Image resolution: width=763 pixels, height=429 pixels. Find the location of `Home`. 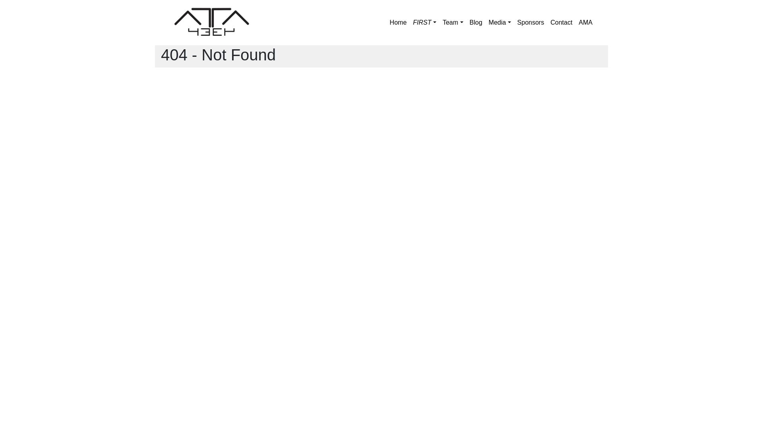

Home is located at coordinates (398, 23).